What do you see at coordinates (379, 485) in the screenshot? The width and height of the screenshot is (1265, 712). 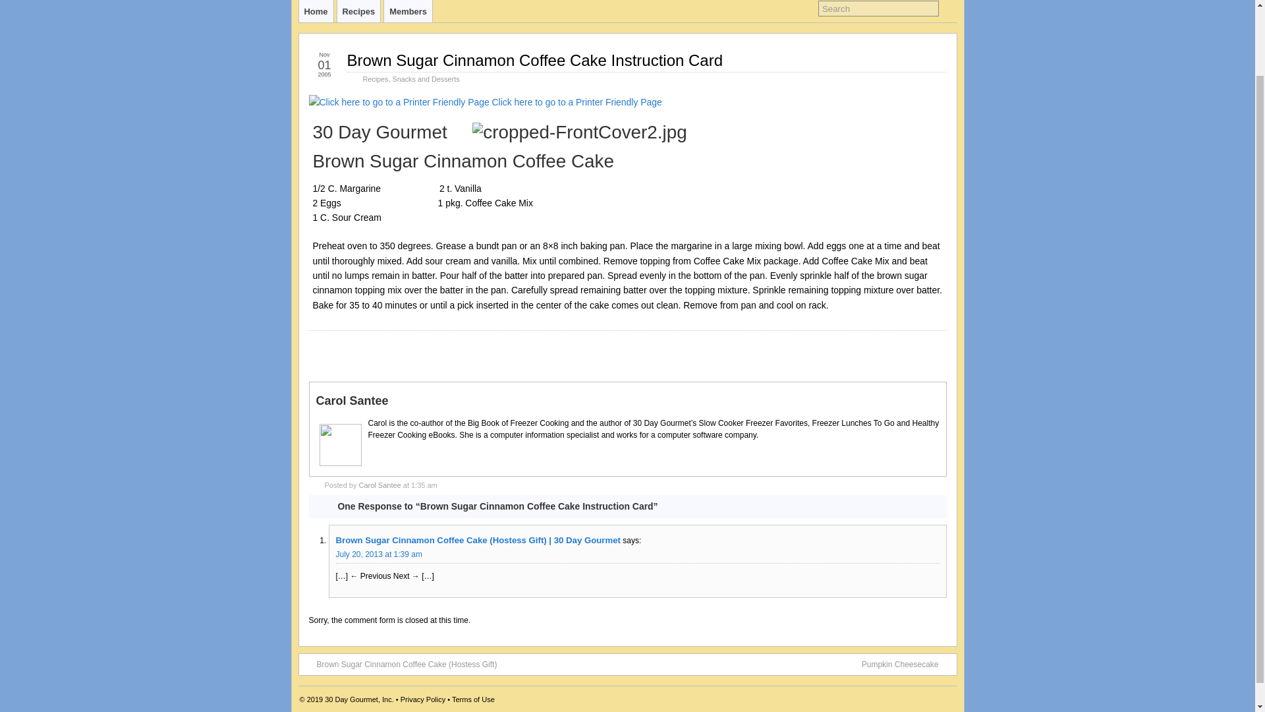 I see `Carol Santee` at bounding box center [379, 485].